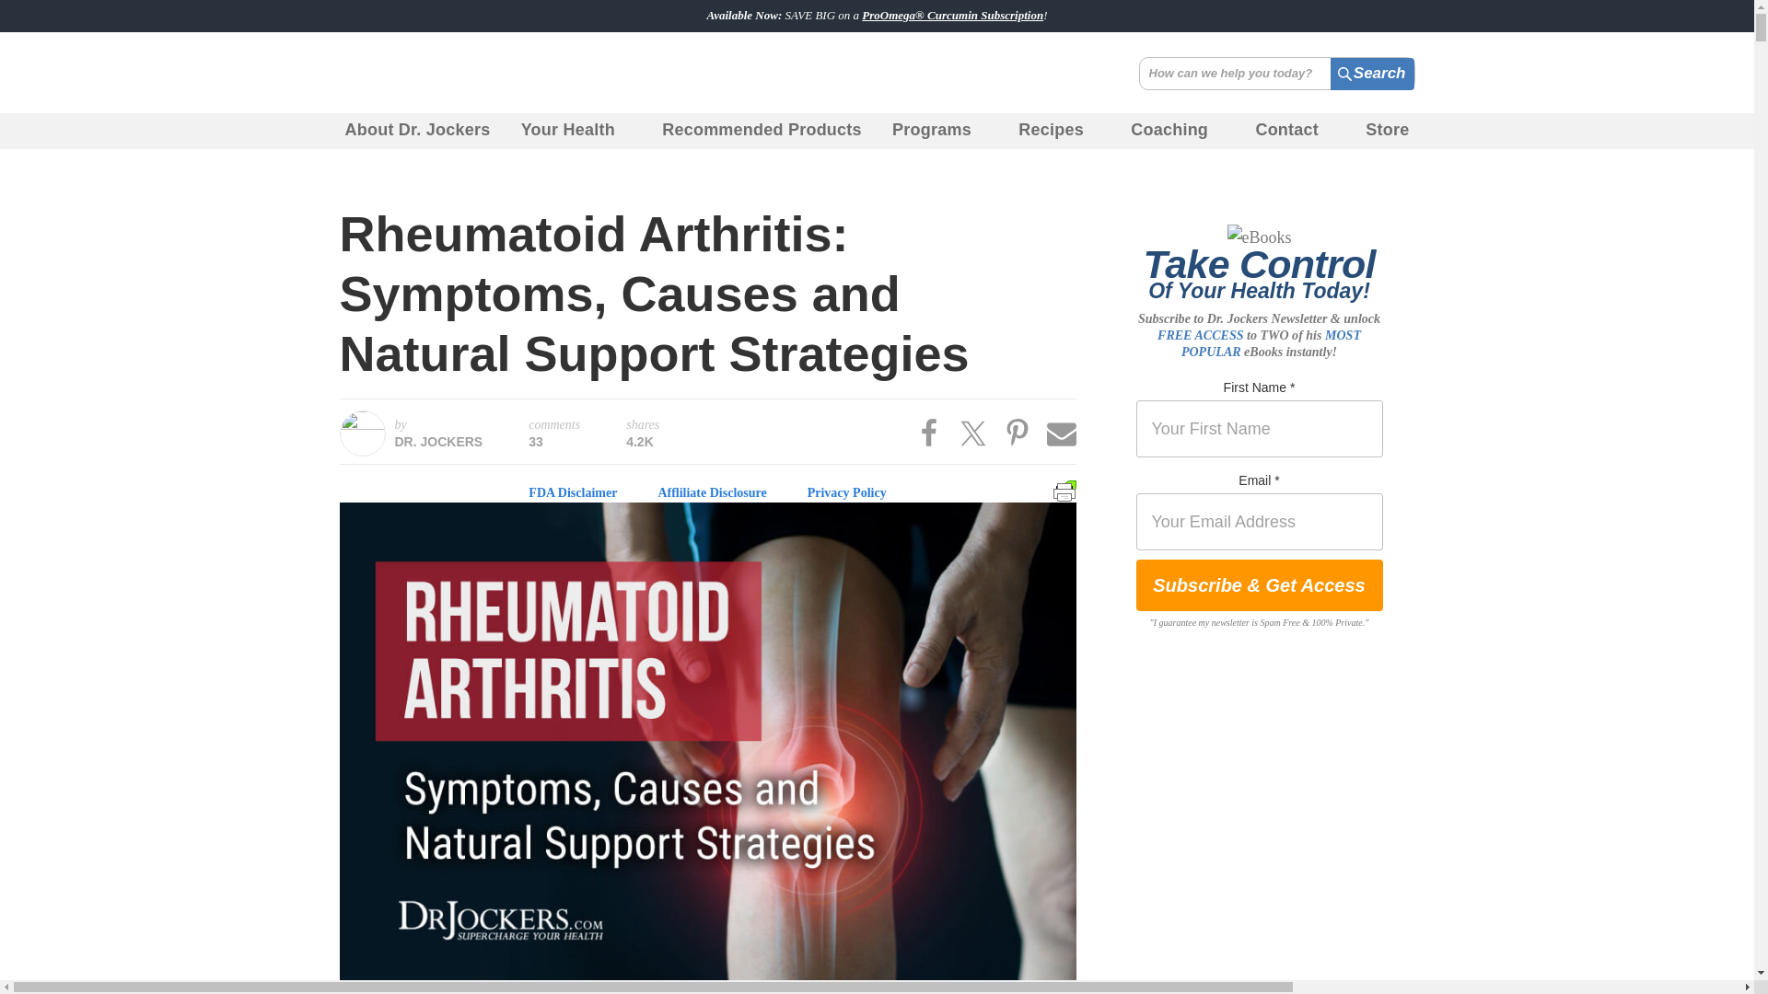  What do you see at coordinates (1295, 131) in the screenshot?
I see `Contact` at bounding box center [1295, 131].